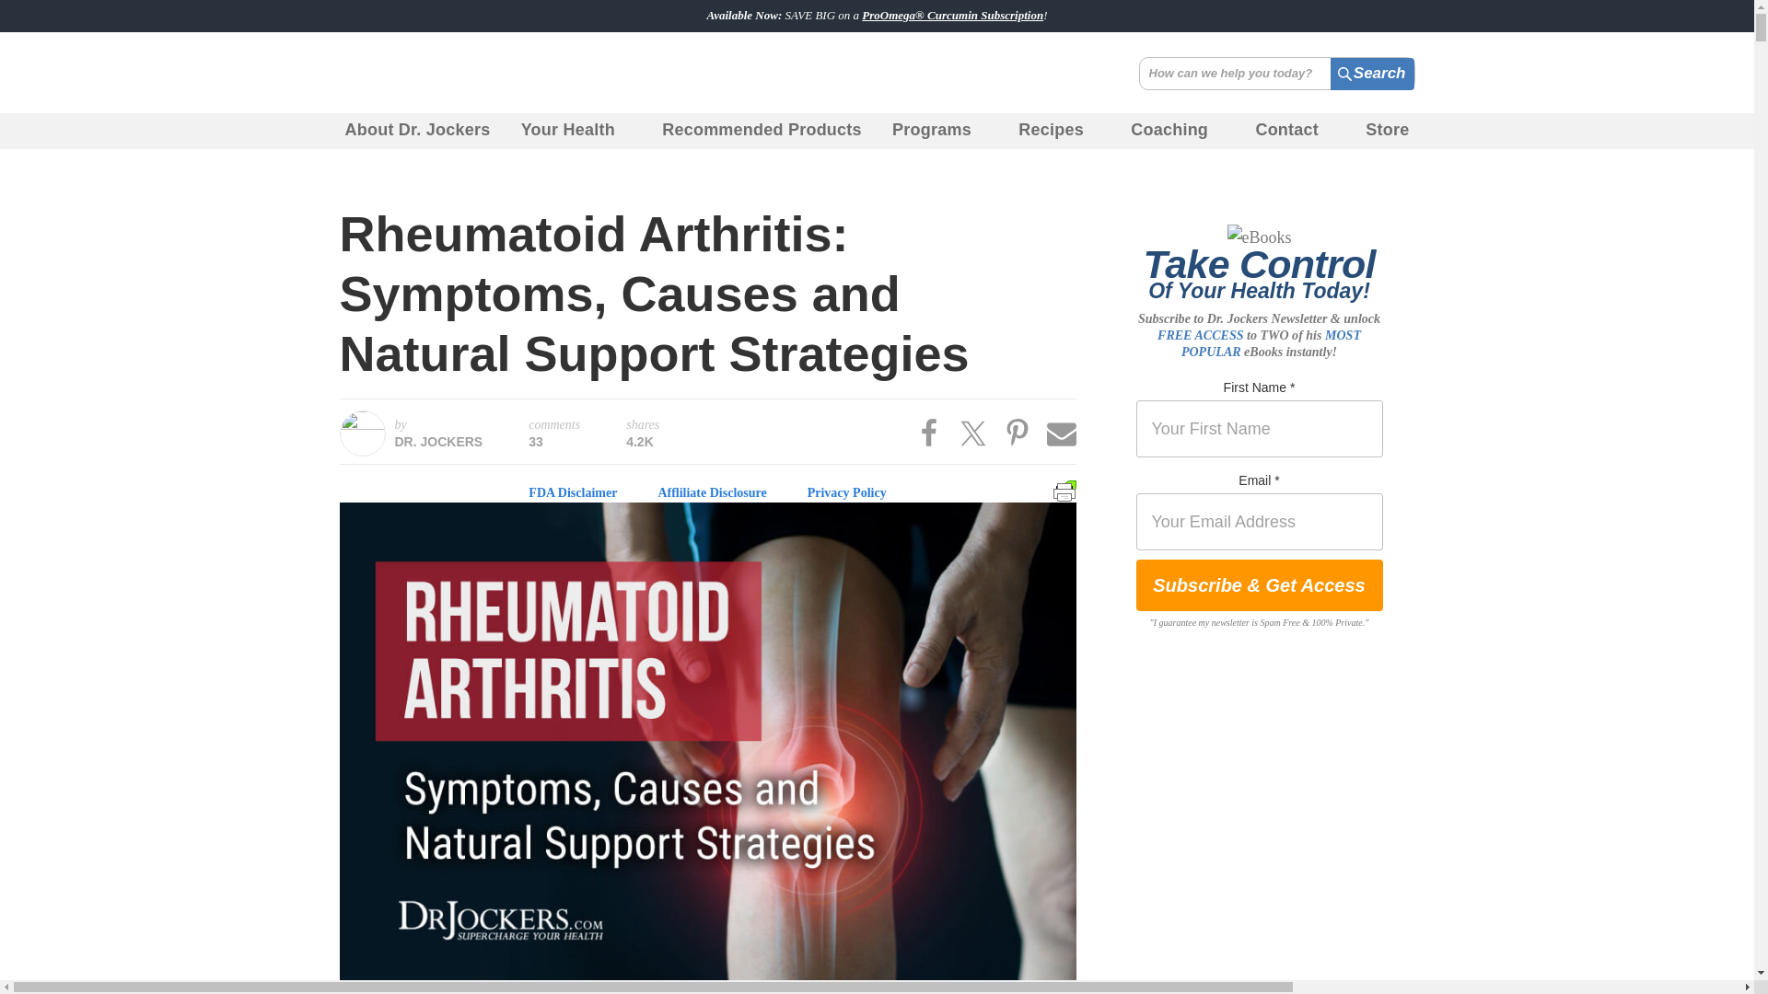  What do you see at coordinates (1295, 131) in the screenshot?
I see `Contact` at bounding box center [1295, 131].